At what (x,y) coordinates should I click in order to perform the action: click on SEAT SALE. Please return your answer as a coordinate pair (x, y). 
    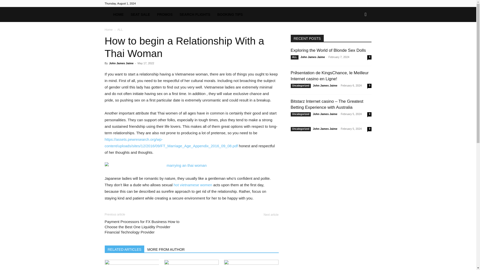
    Looking at the image, I should click on (140, 14).